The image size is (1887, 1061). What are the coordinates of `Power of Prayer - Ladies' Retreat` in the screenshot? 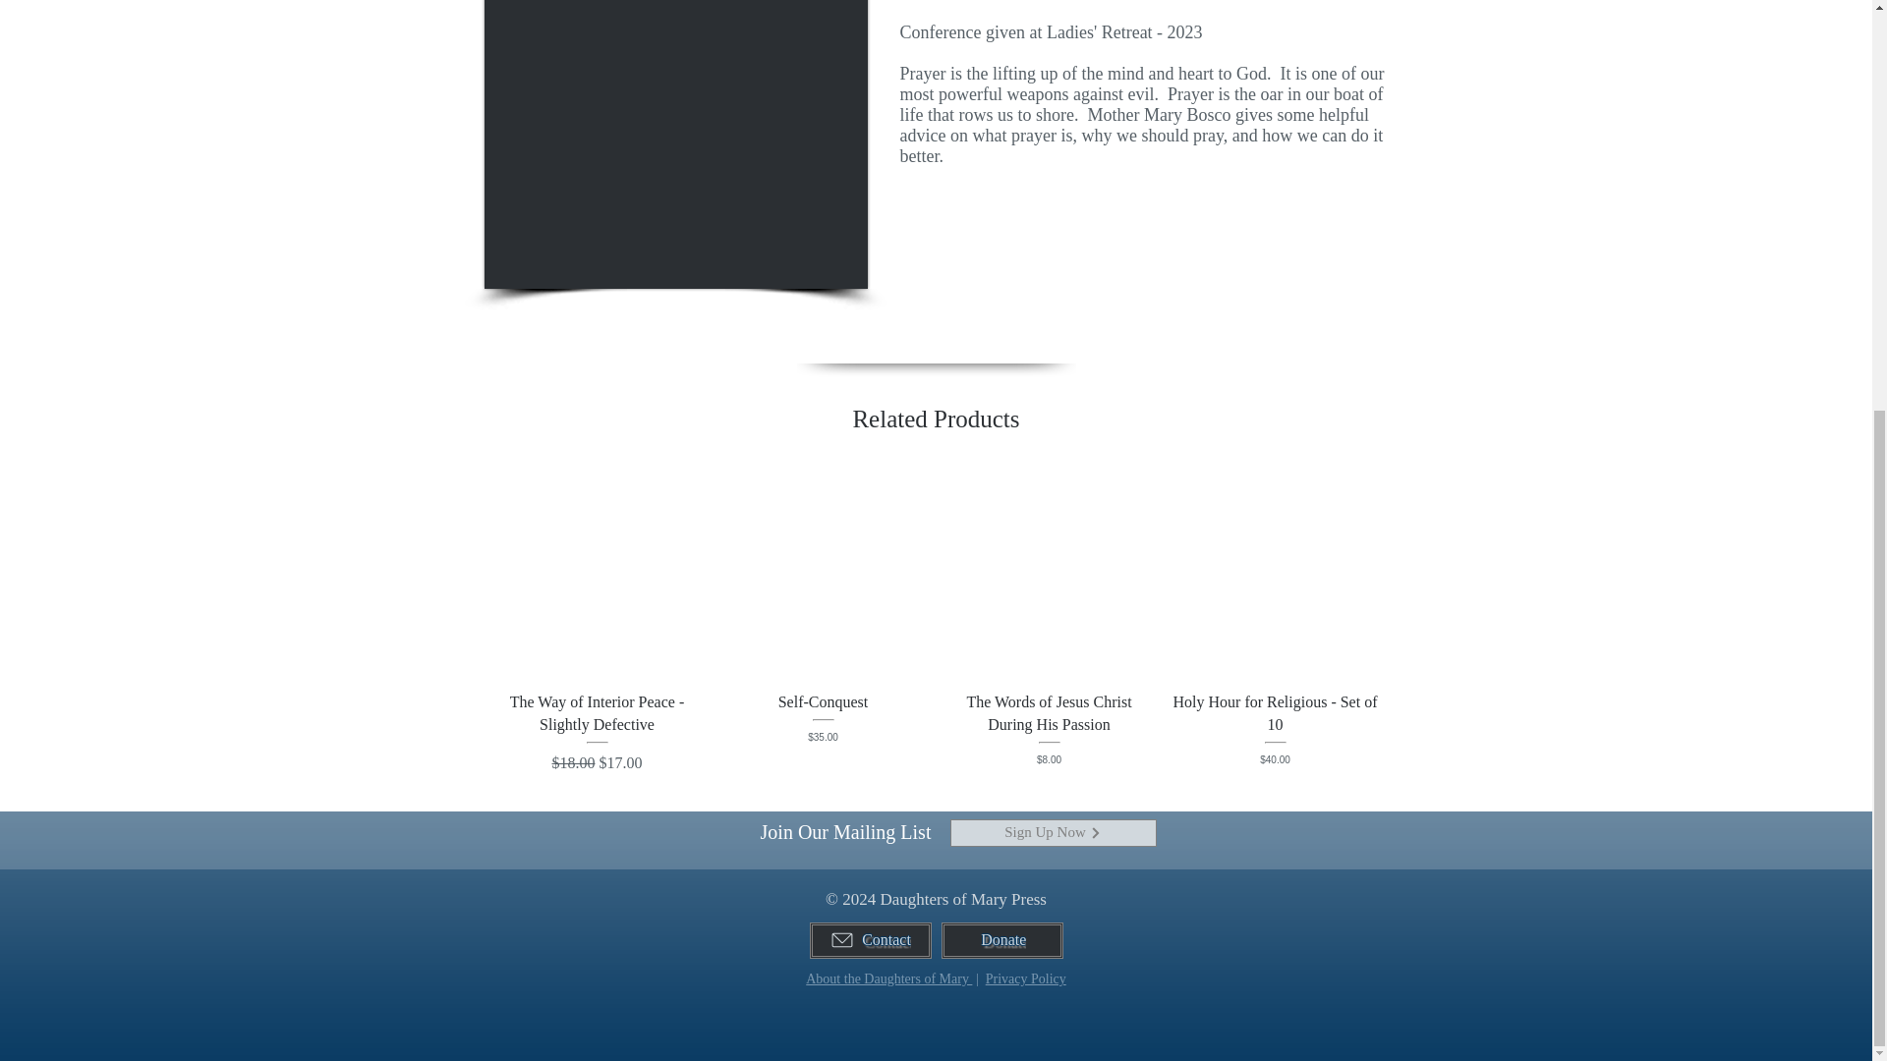 It's located at (674, 143).